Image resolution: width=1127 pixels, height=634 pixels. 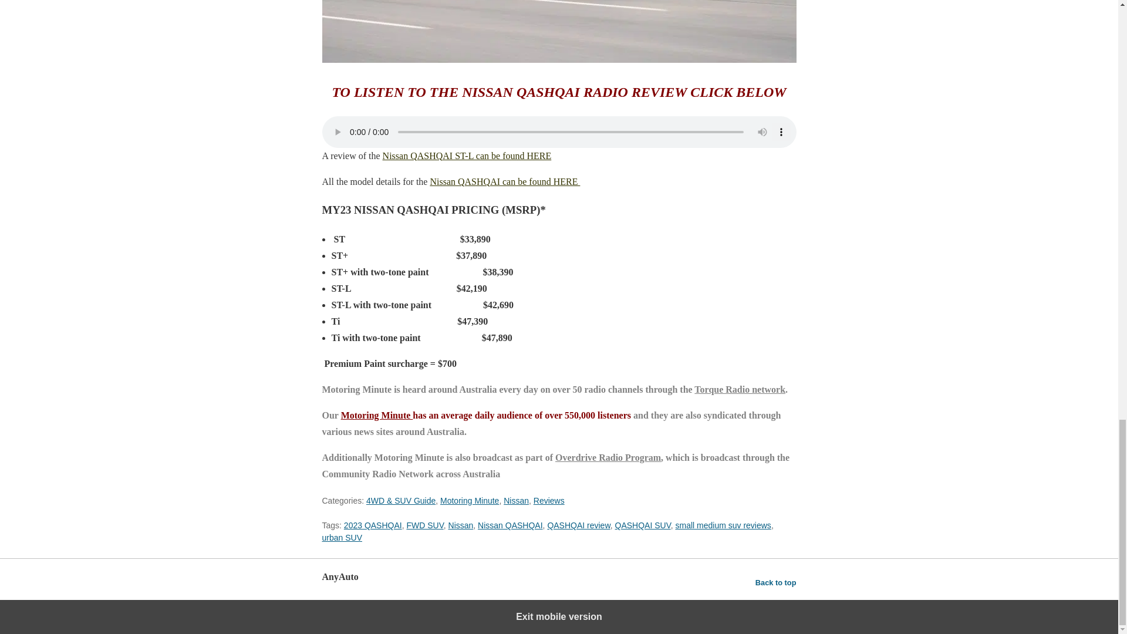 I want to click on Motoring Minute, so click(x=470, y=500).